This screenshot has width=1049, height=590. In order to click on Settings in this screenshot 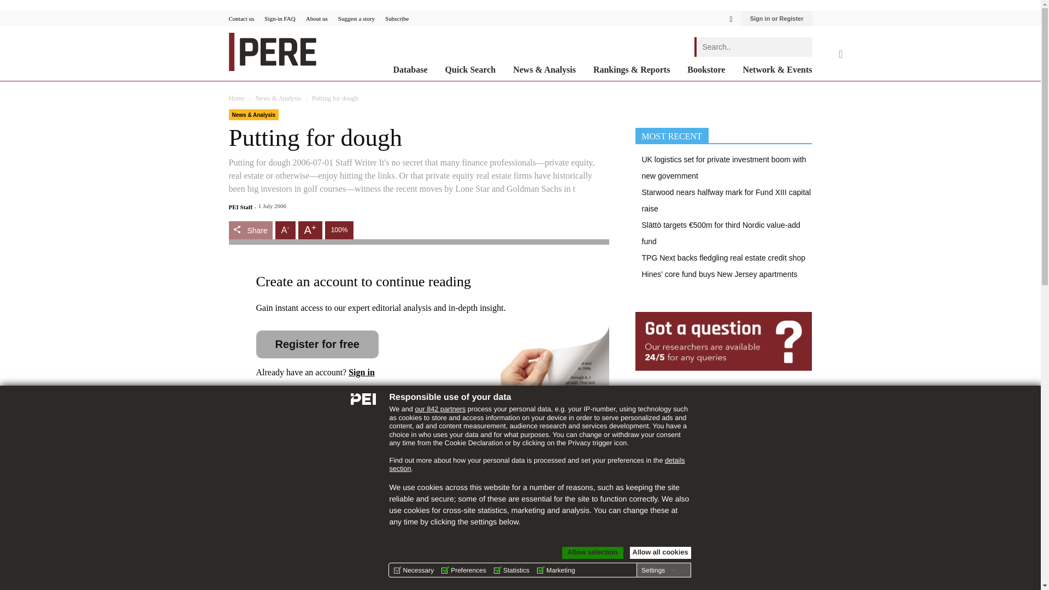, I will do `click(658, 570)`.